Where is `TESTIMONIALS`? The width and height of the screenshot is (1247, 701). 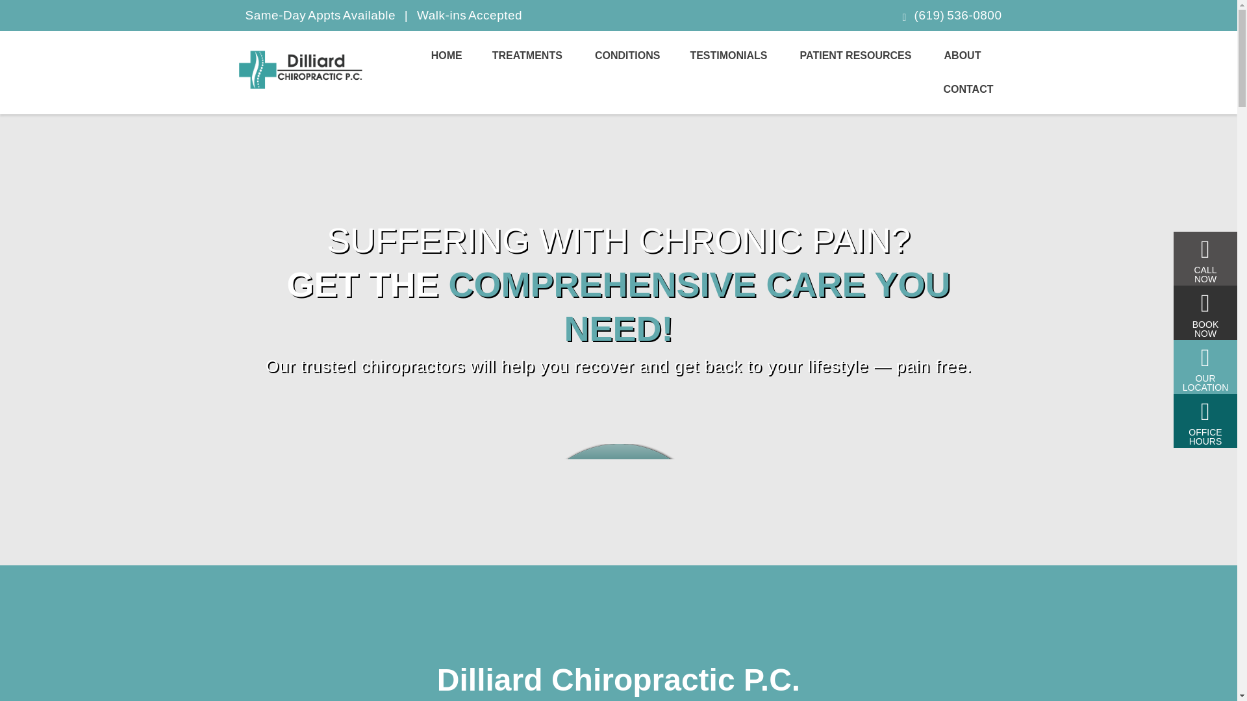
TESTIMONIALS is located at coordinates (729, 56).